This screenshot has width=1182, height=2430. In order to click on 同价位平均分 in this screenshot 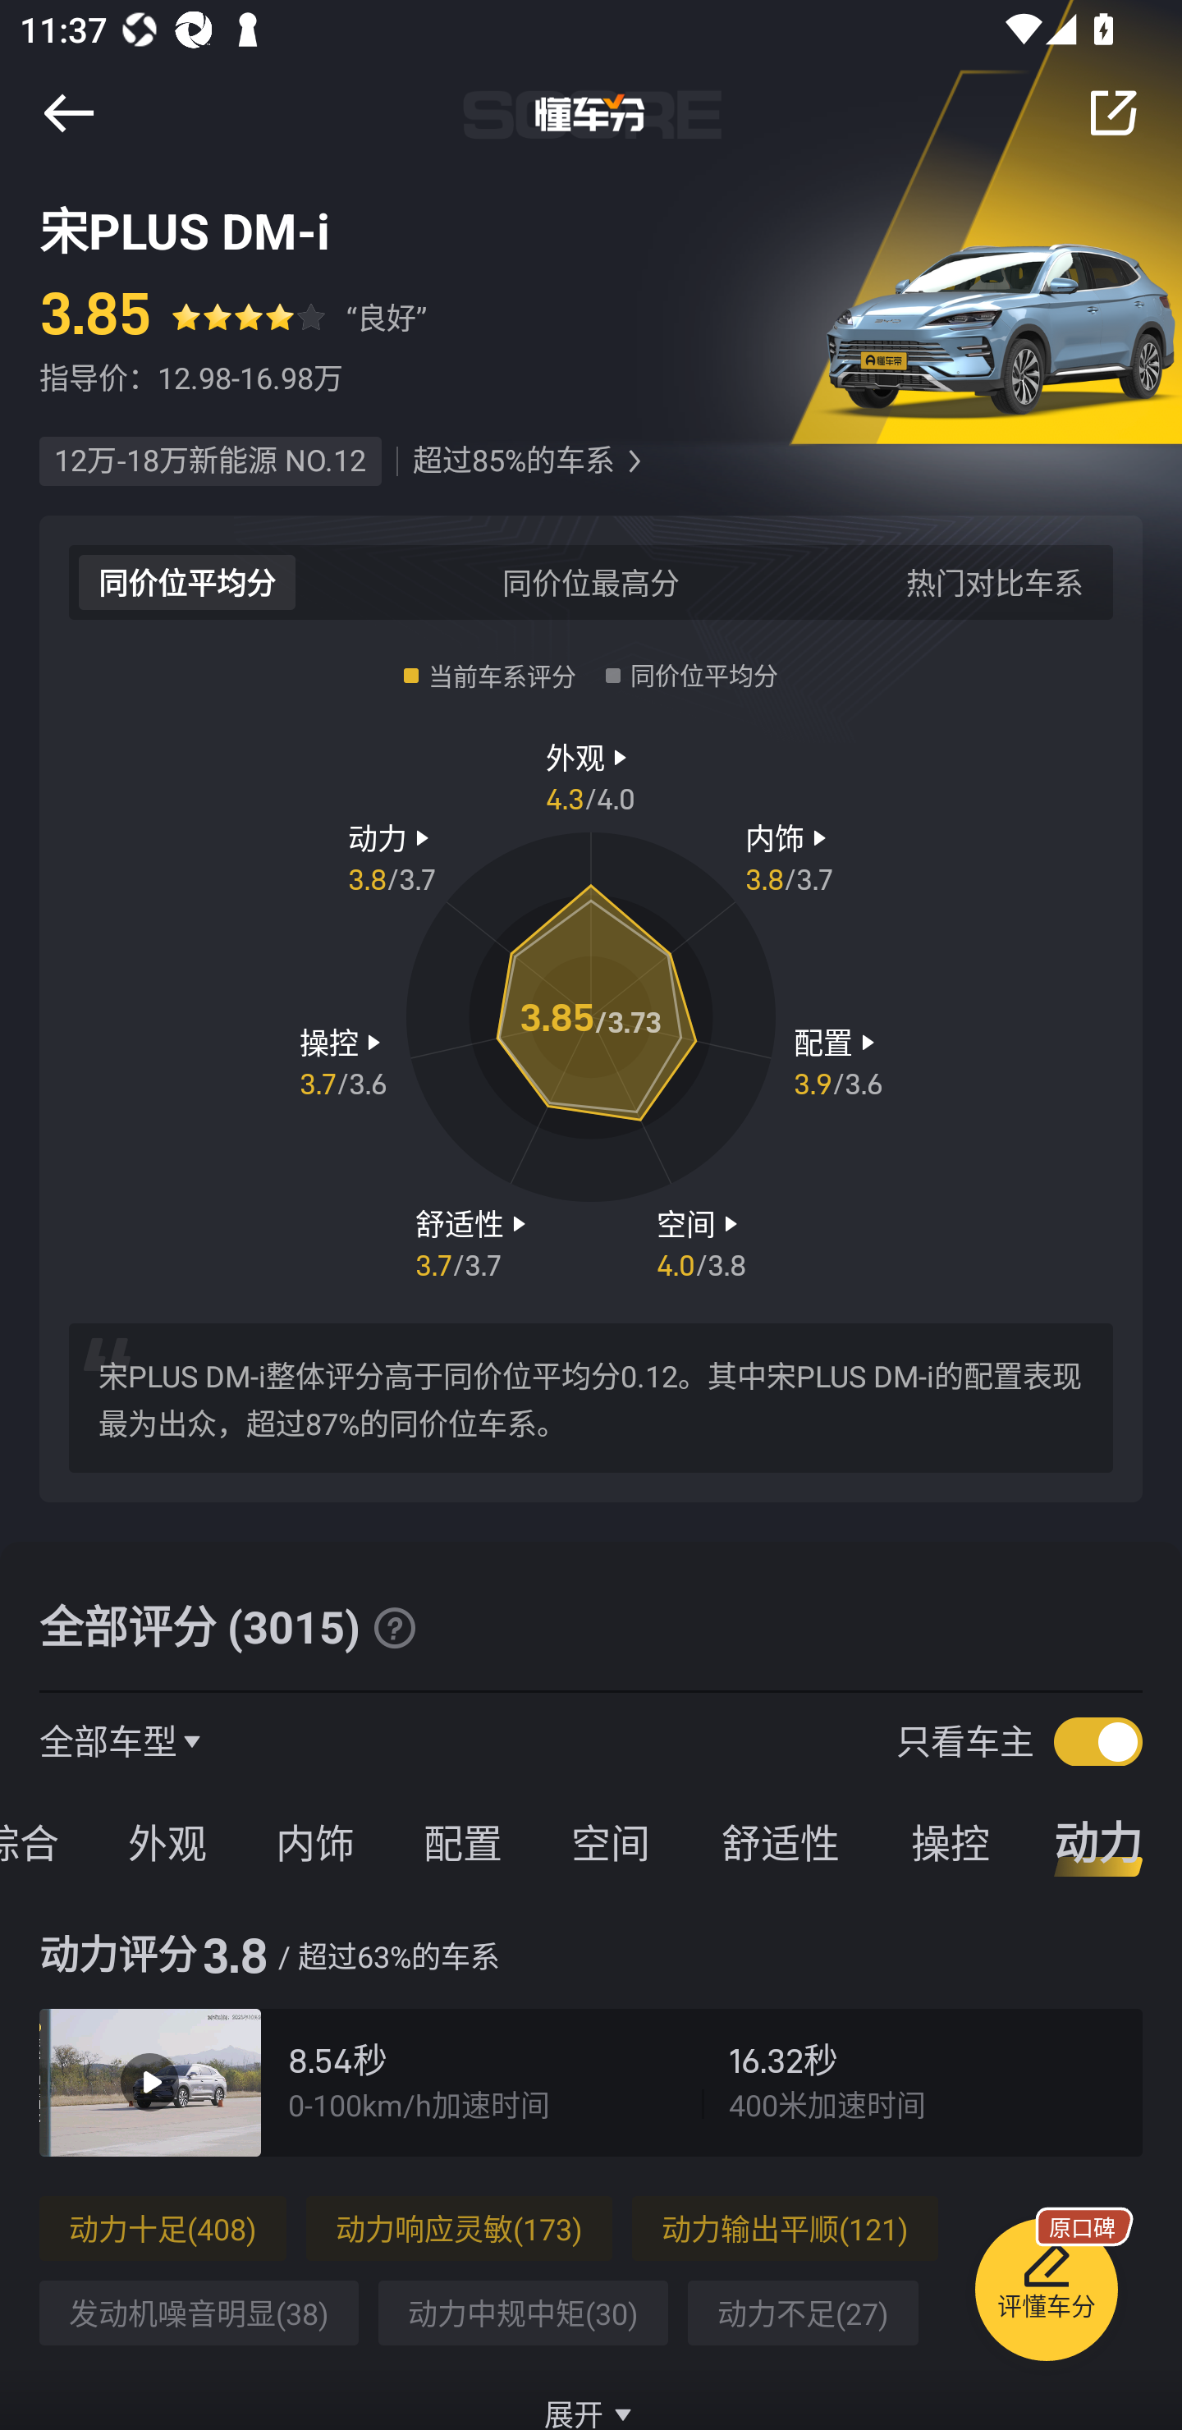, I will do `click(187, 581)`.